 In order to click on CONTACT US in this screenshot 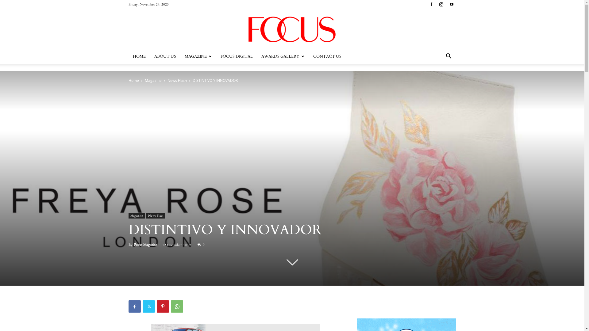, I will do `click(327, 56)`.